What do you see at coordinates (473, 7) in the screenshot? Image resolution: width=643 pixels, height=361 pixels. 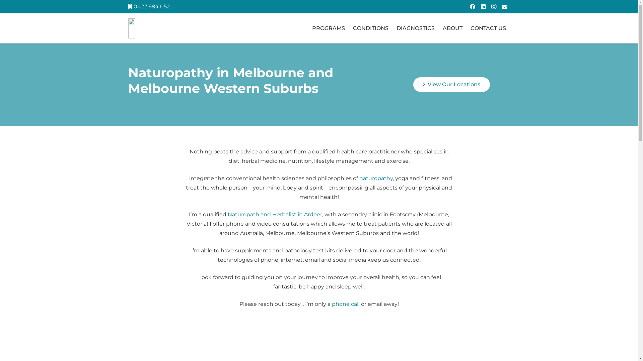 I see `Facebook` at bounding box center [473, 7].